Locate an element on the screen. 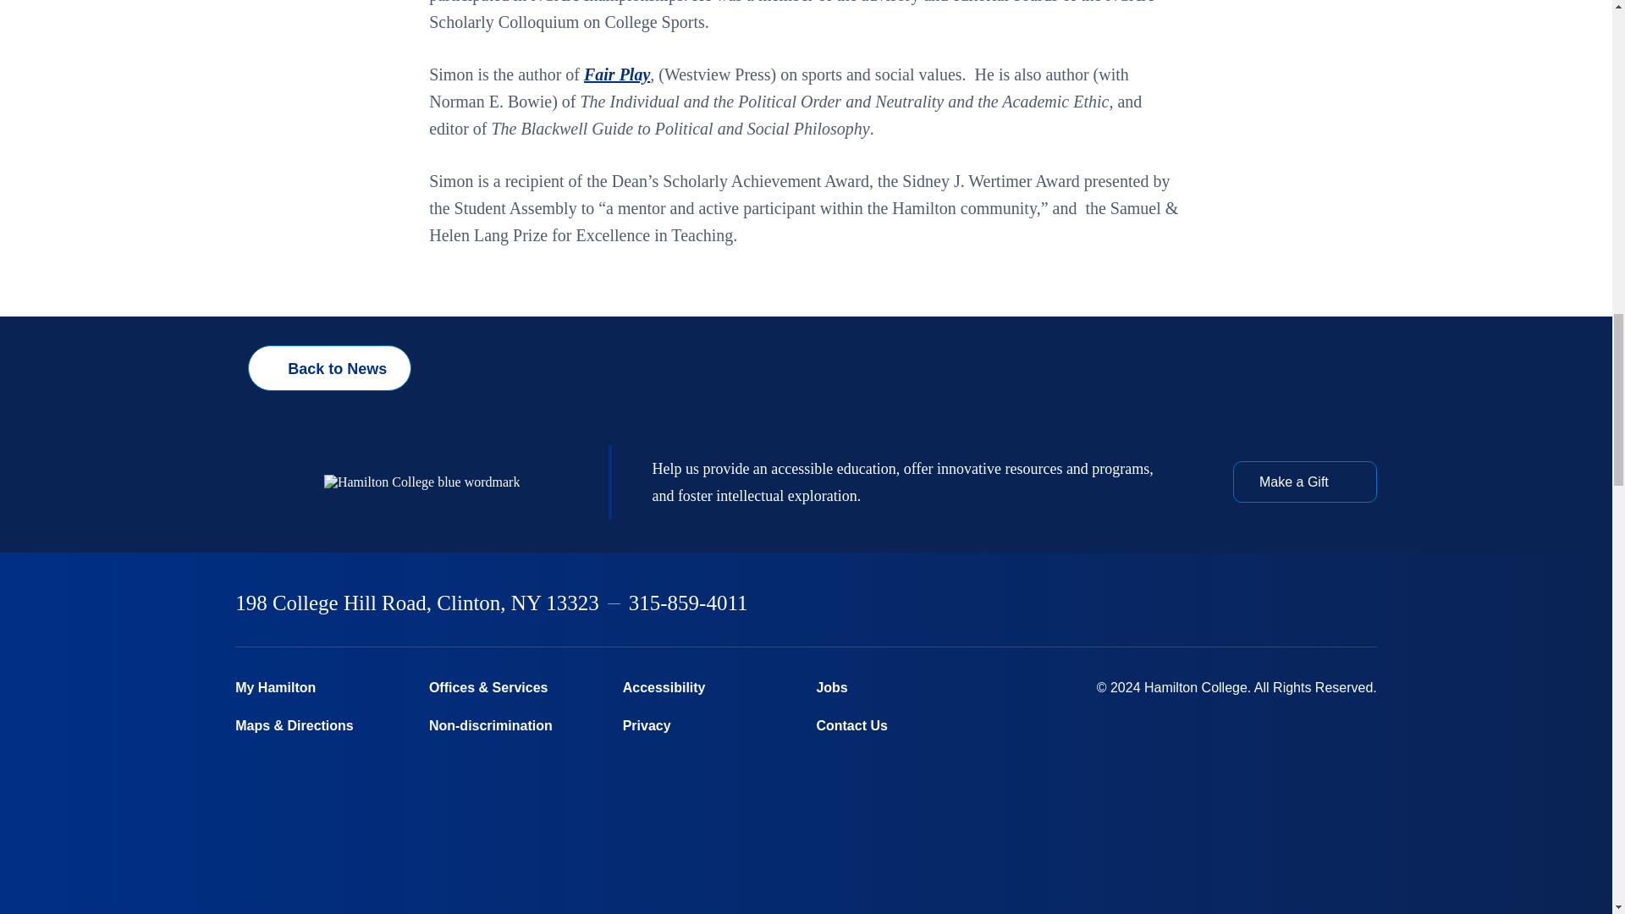 The width and height of the screenshot is (1625, 914). Back to News is located at coordinates (329, 368).